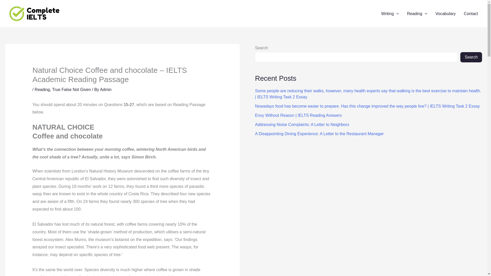 The height and width of the screenshot is (276, 491). I want to click on Addressing Noise Complaints: A Letter to Neighbors, so click(302, 124).